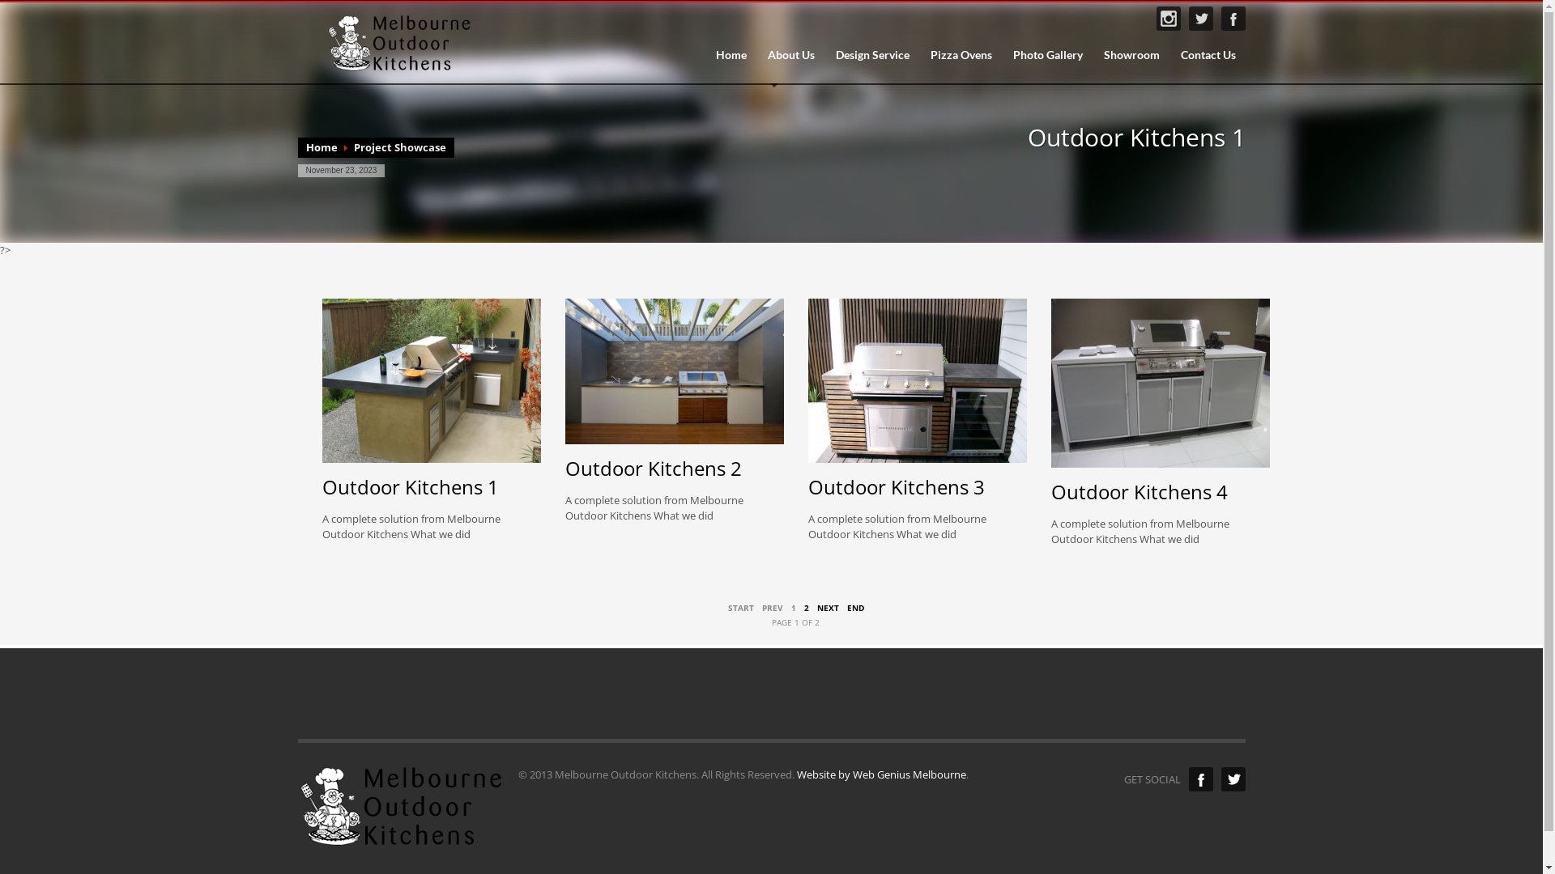  Describe the element at coordinates (855, 608) in the screenshot. I see `END` at that location.